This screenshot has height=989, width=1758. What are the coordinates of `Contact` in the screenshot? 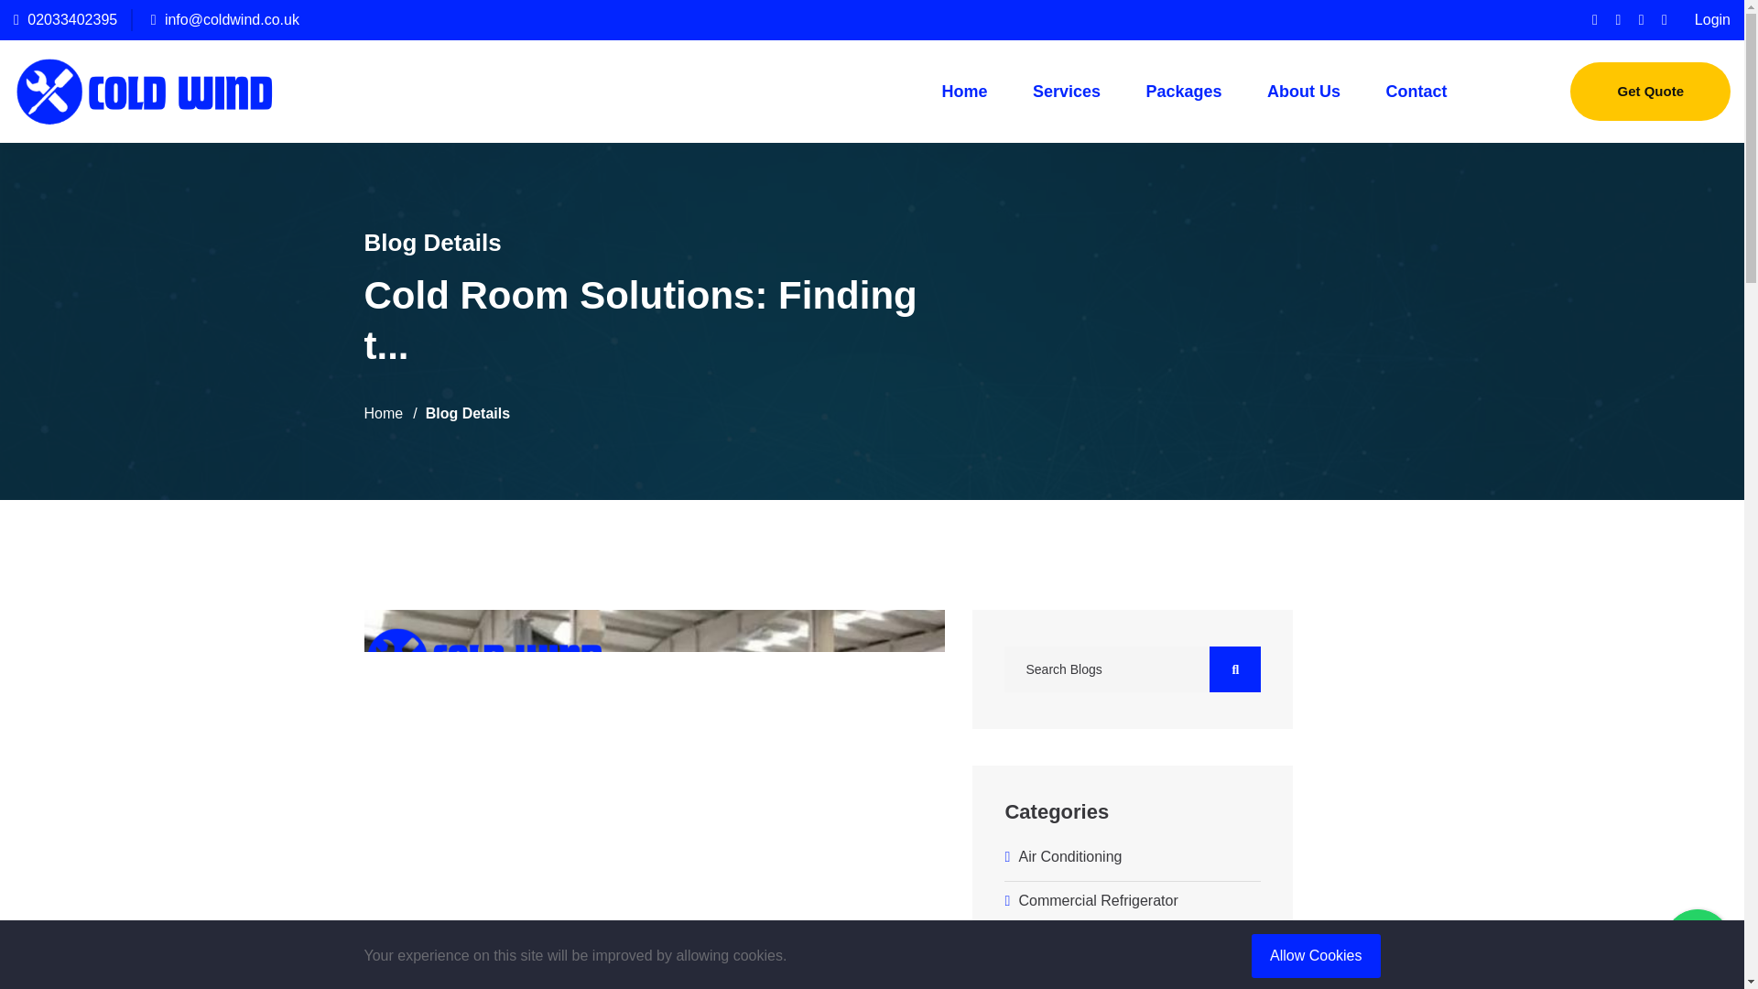 It's located at (1416, 92).